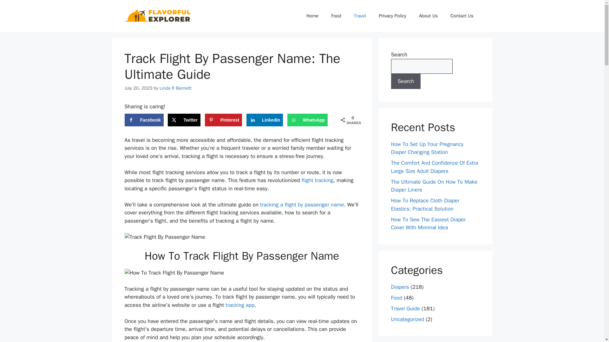  I want to click on Save to Pinterest, so click(223, 120).